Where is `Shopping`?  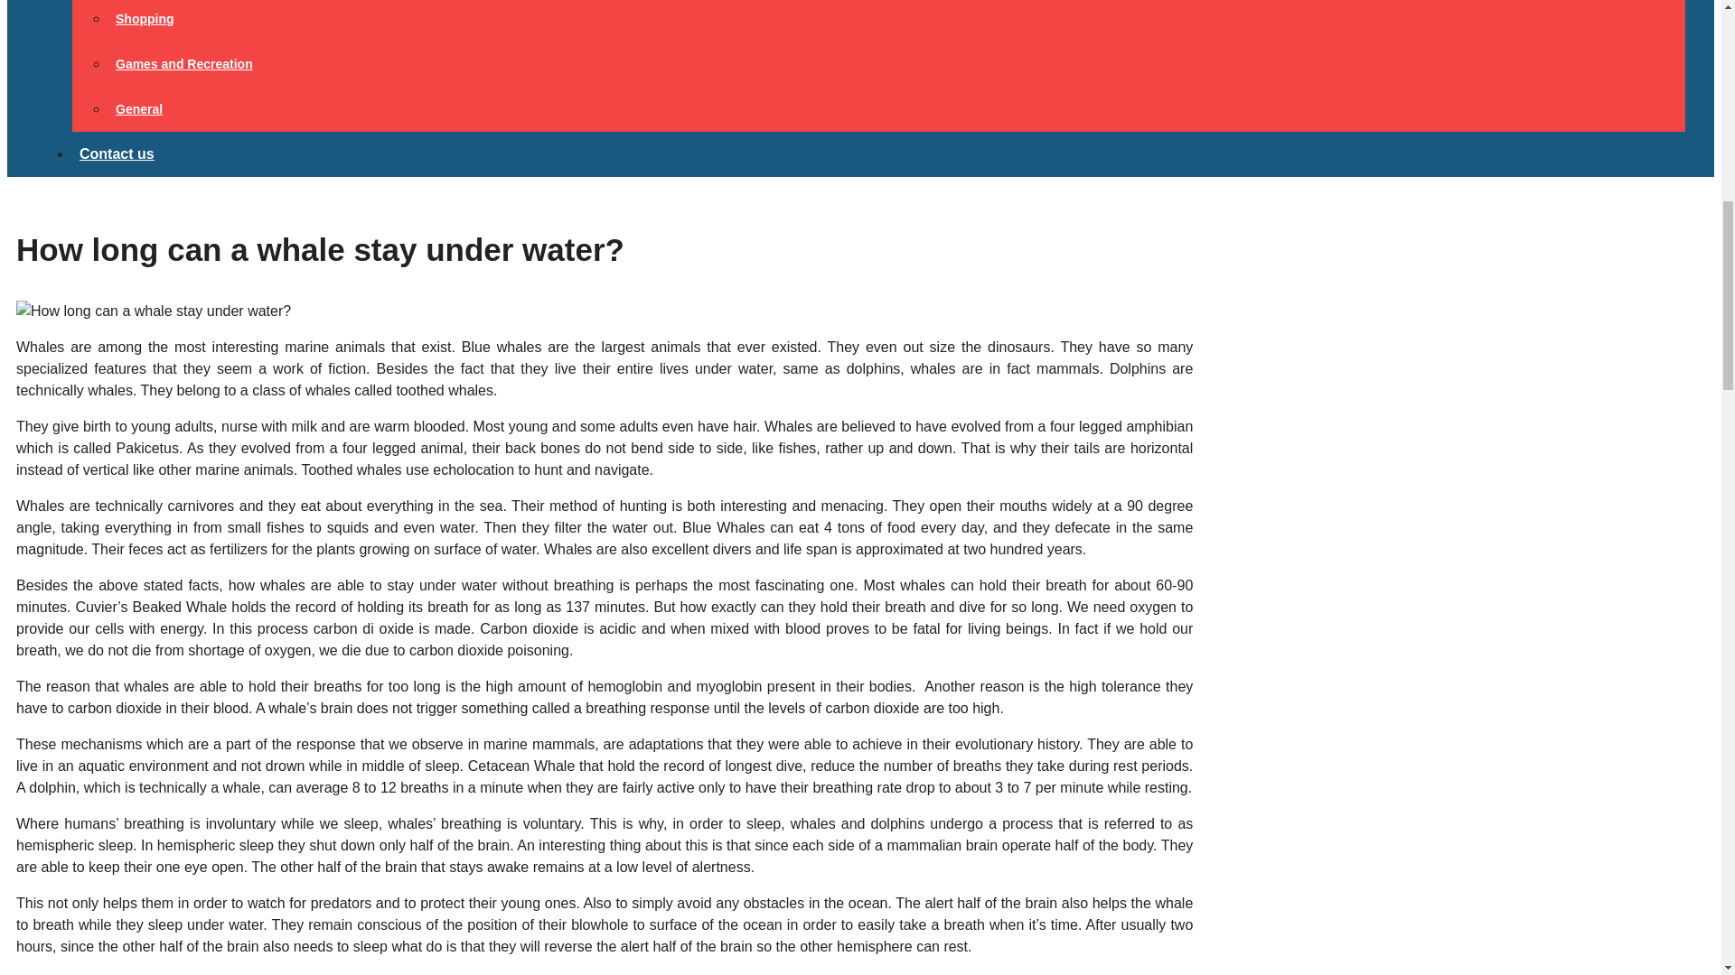 Shopping is located at coordinates (145, 18).